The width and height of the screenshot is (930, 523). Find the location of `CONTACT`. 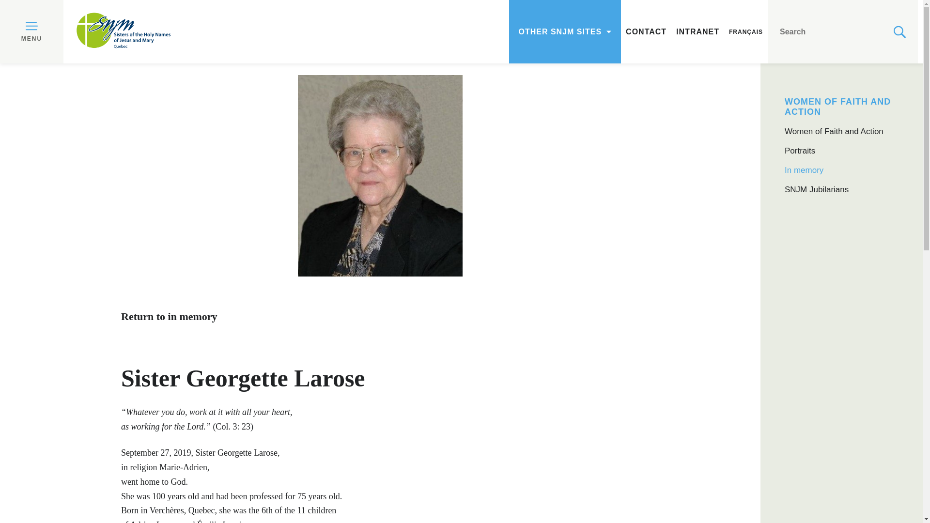

CONTACT is located at coordinates (646, 31).